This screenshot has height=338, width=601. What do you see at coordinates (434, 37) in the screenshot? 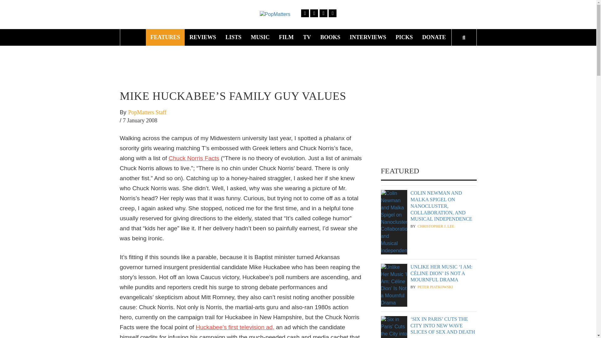
I see `DONATE` at bounding box center [434, 37].